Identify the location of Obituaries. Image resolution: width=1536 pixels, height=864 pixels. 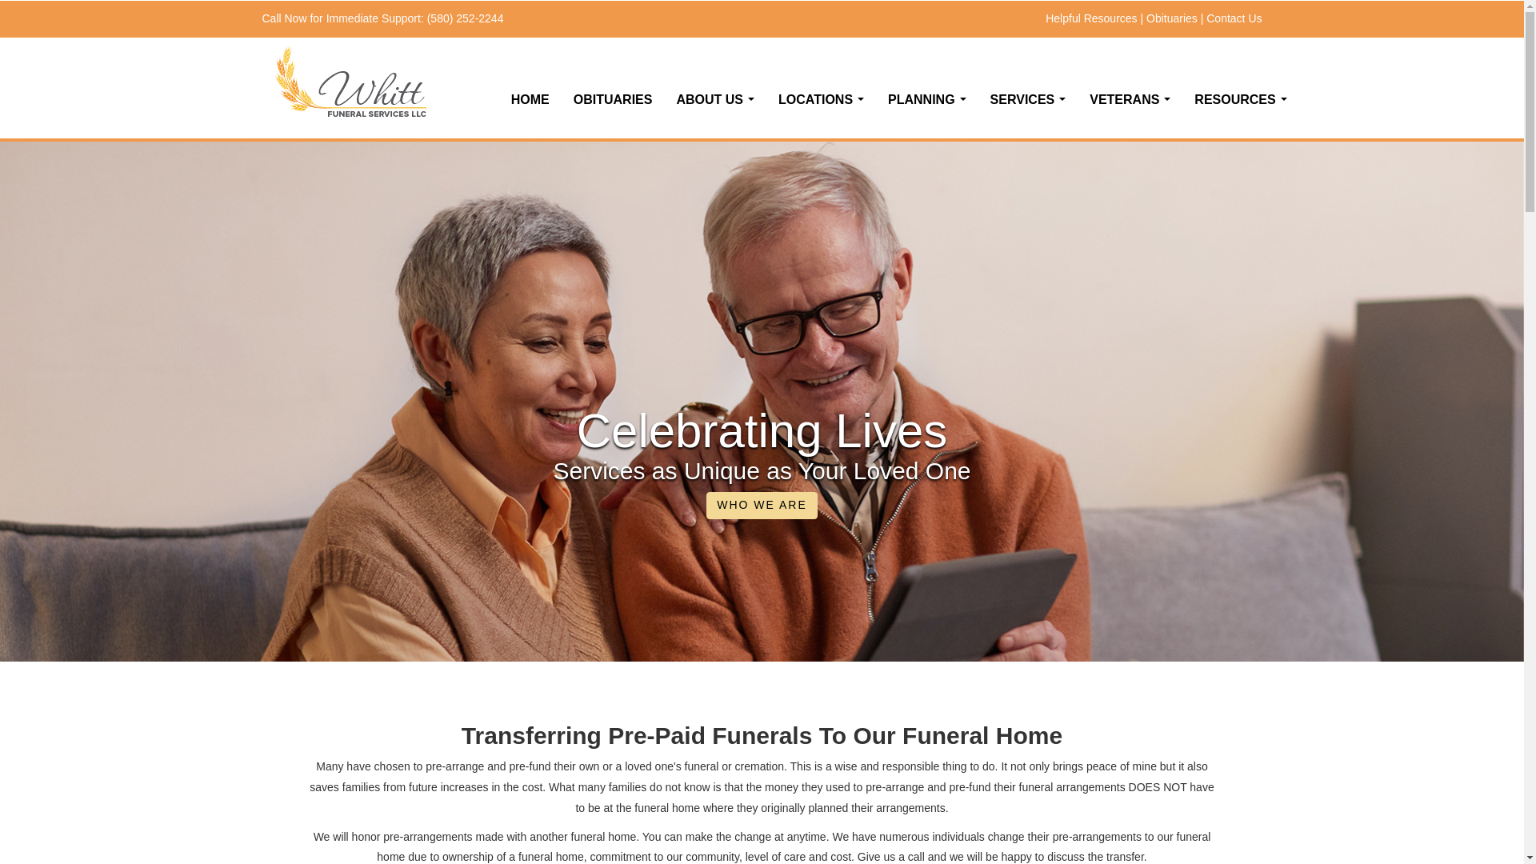
(1171, 18).